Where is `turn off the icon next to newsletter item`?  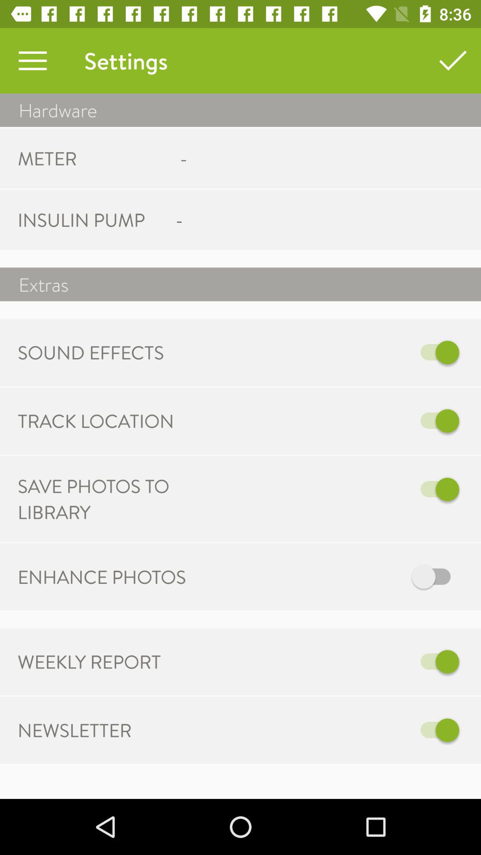 turn off the icon next to newsletter item is located at coordinates (333, 730).